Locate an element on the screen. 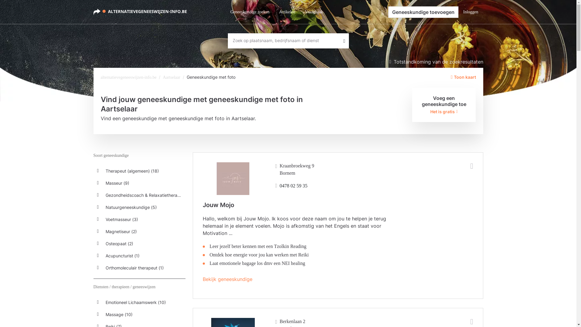 The image size is (581, 327). Massage (10) is located at coordinates (139, 314).